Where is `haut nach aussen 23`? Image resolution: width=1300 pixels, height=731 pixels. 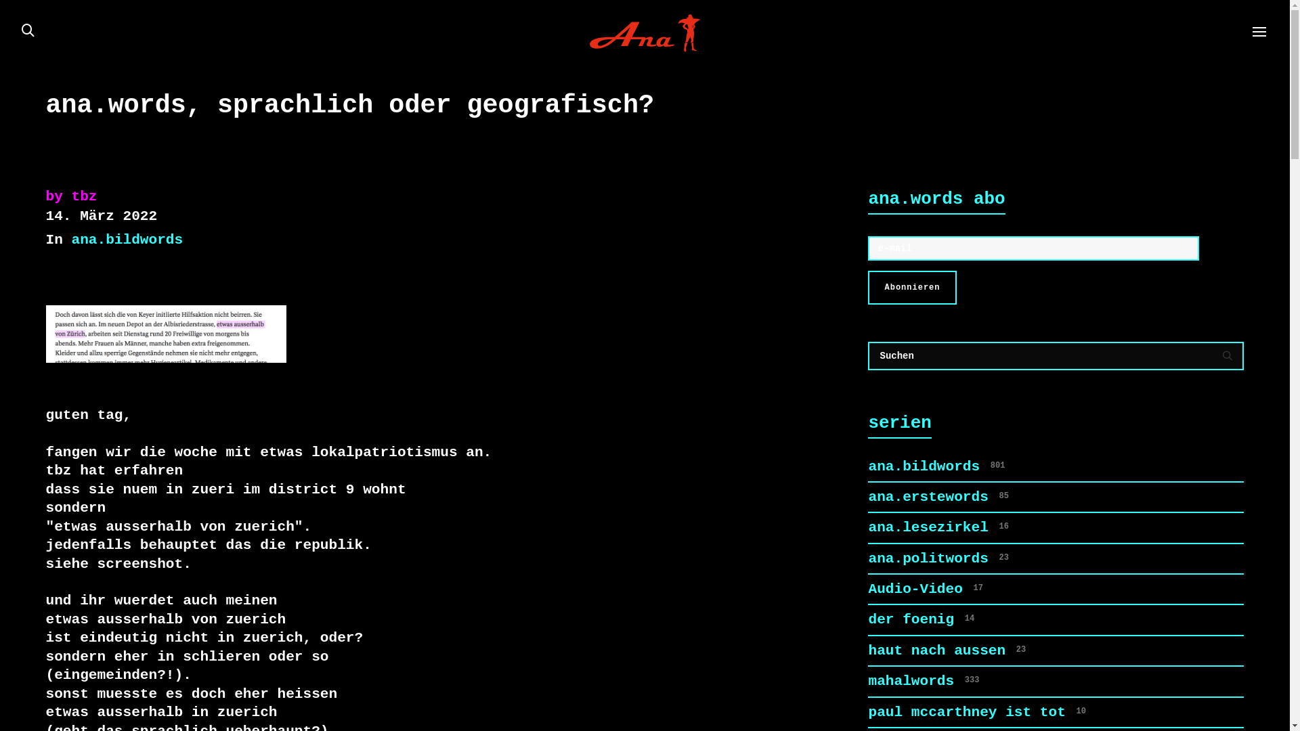 haut nach aussen 23 is located at coordinates (1056, 651).